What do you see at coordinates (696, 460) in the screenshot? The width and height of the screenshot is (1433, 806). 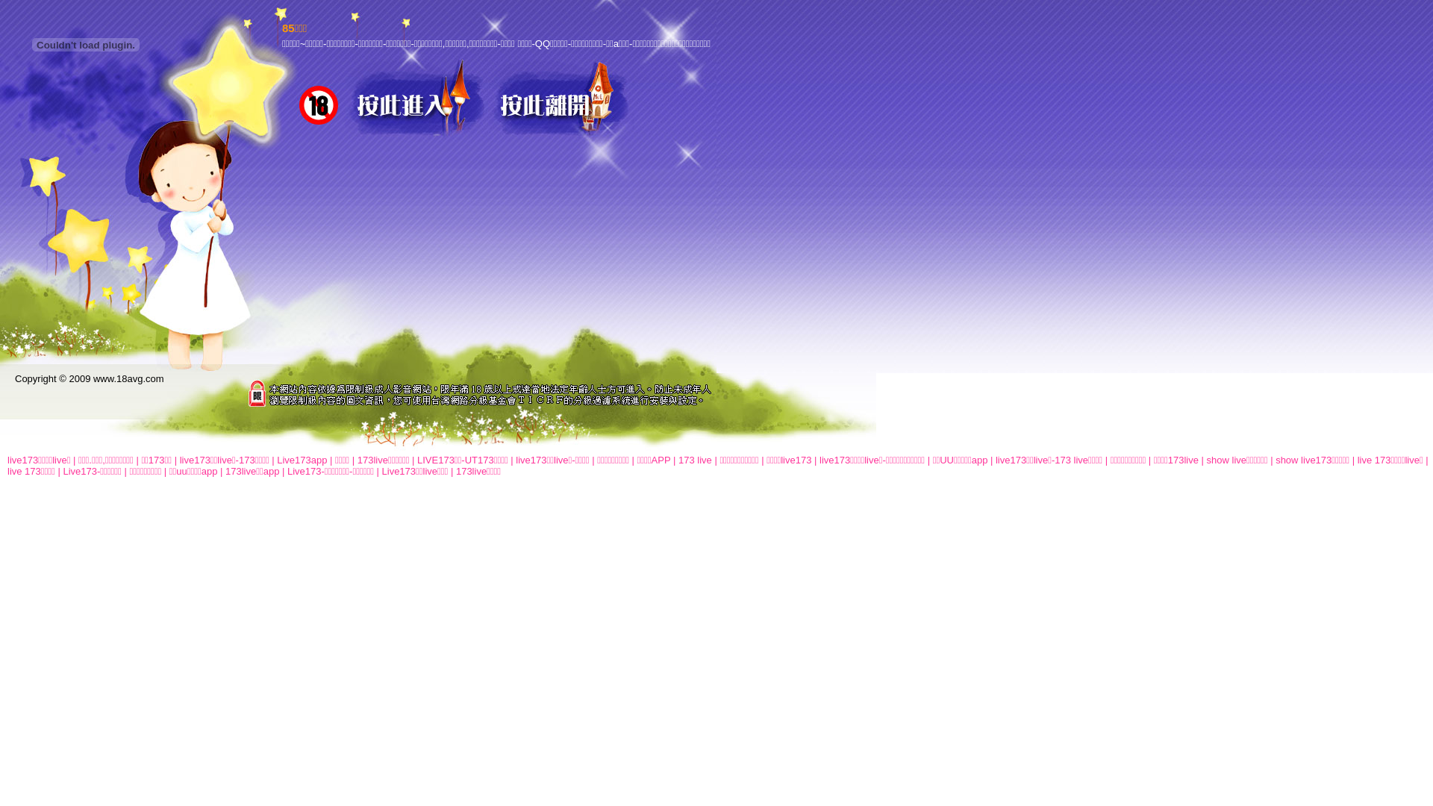 I see `173 live` at bounding box center [696, 460].